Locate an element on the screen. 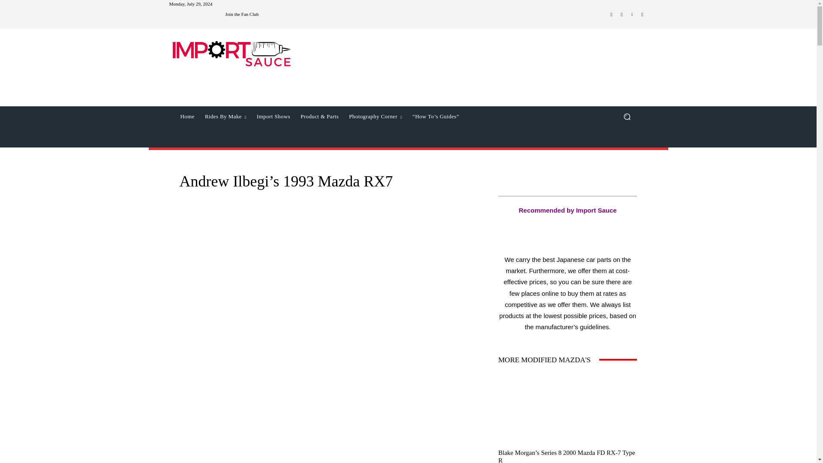 This screenshot has width=823, height=463. Rides By Make is located at coordinates (225, 117).